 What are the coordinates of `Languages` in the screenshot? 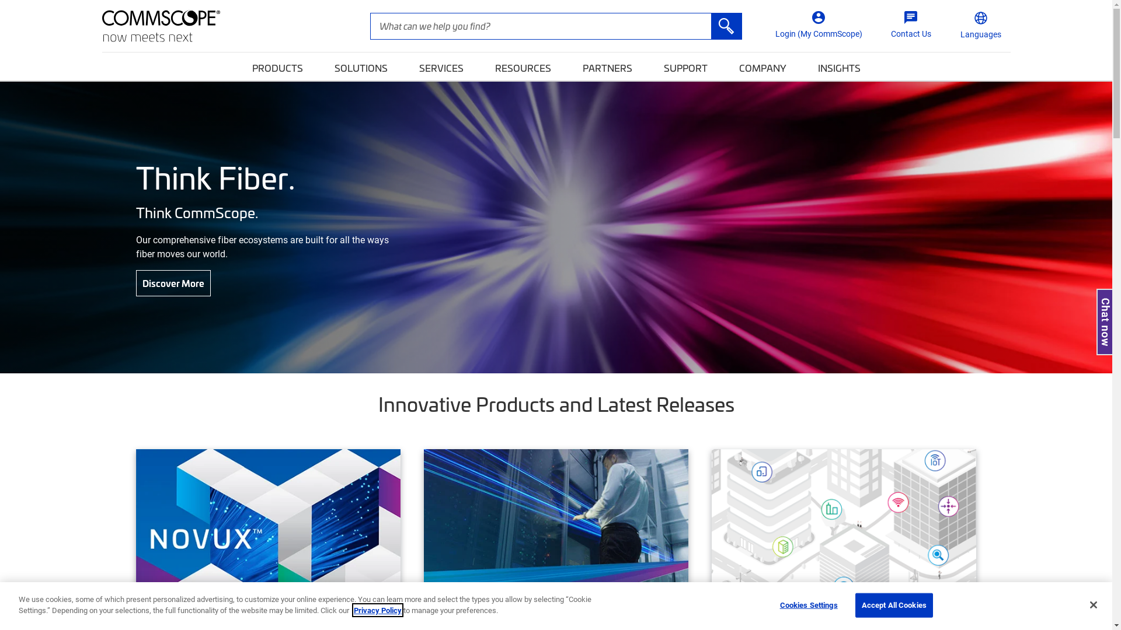 It's located at (980, 26).